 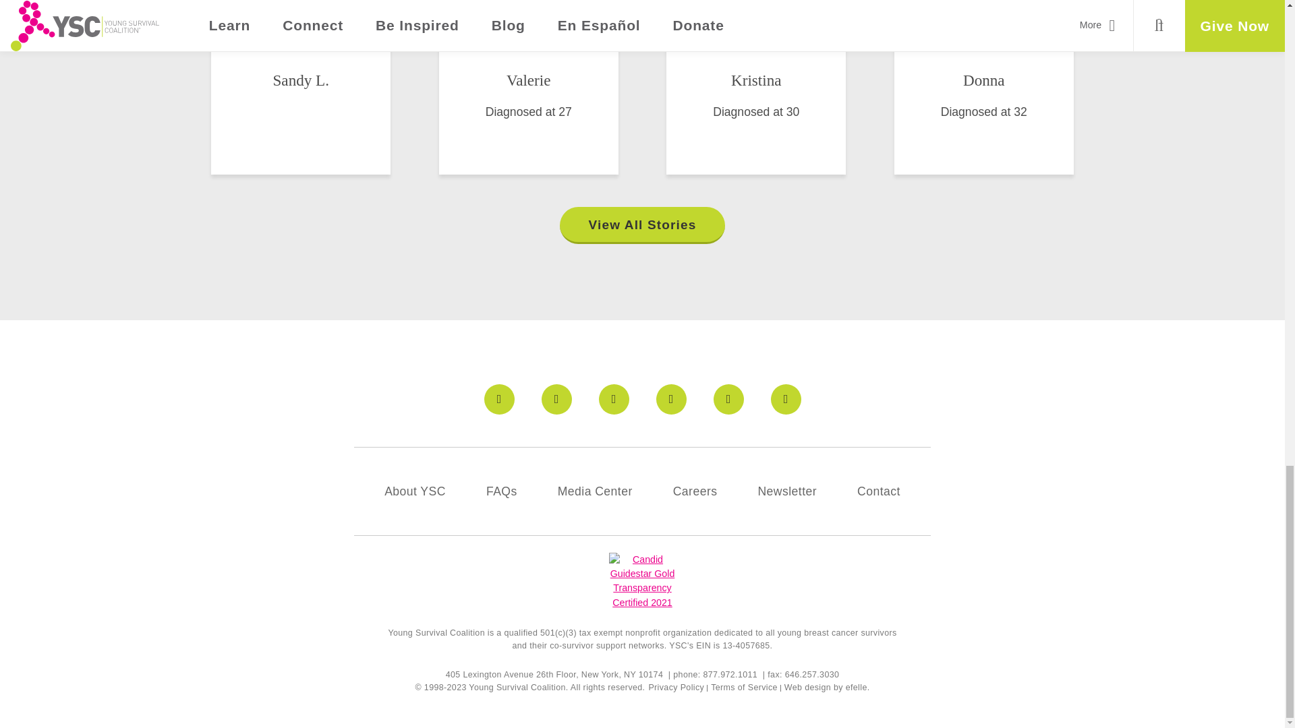 What do you see at coordinates (808, 688) in the screenshot?
I see `Web Design By Efelle` at bounding box center [808, 688].